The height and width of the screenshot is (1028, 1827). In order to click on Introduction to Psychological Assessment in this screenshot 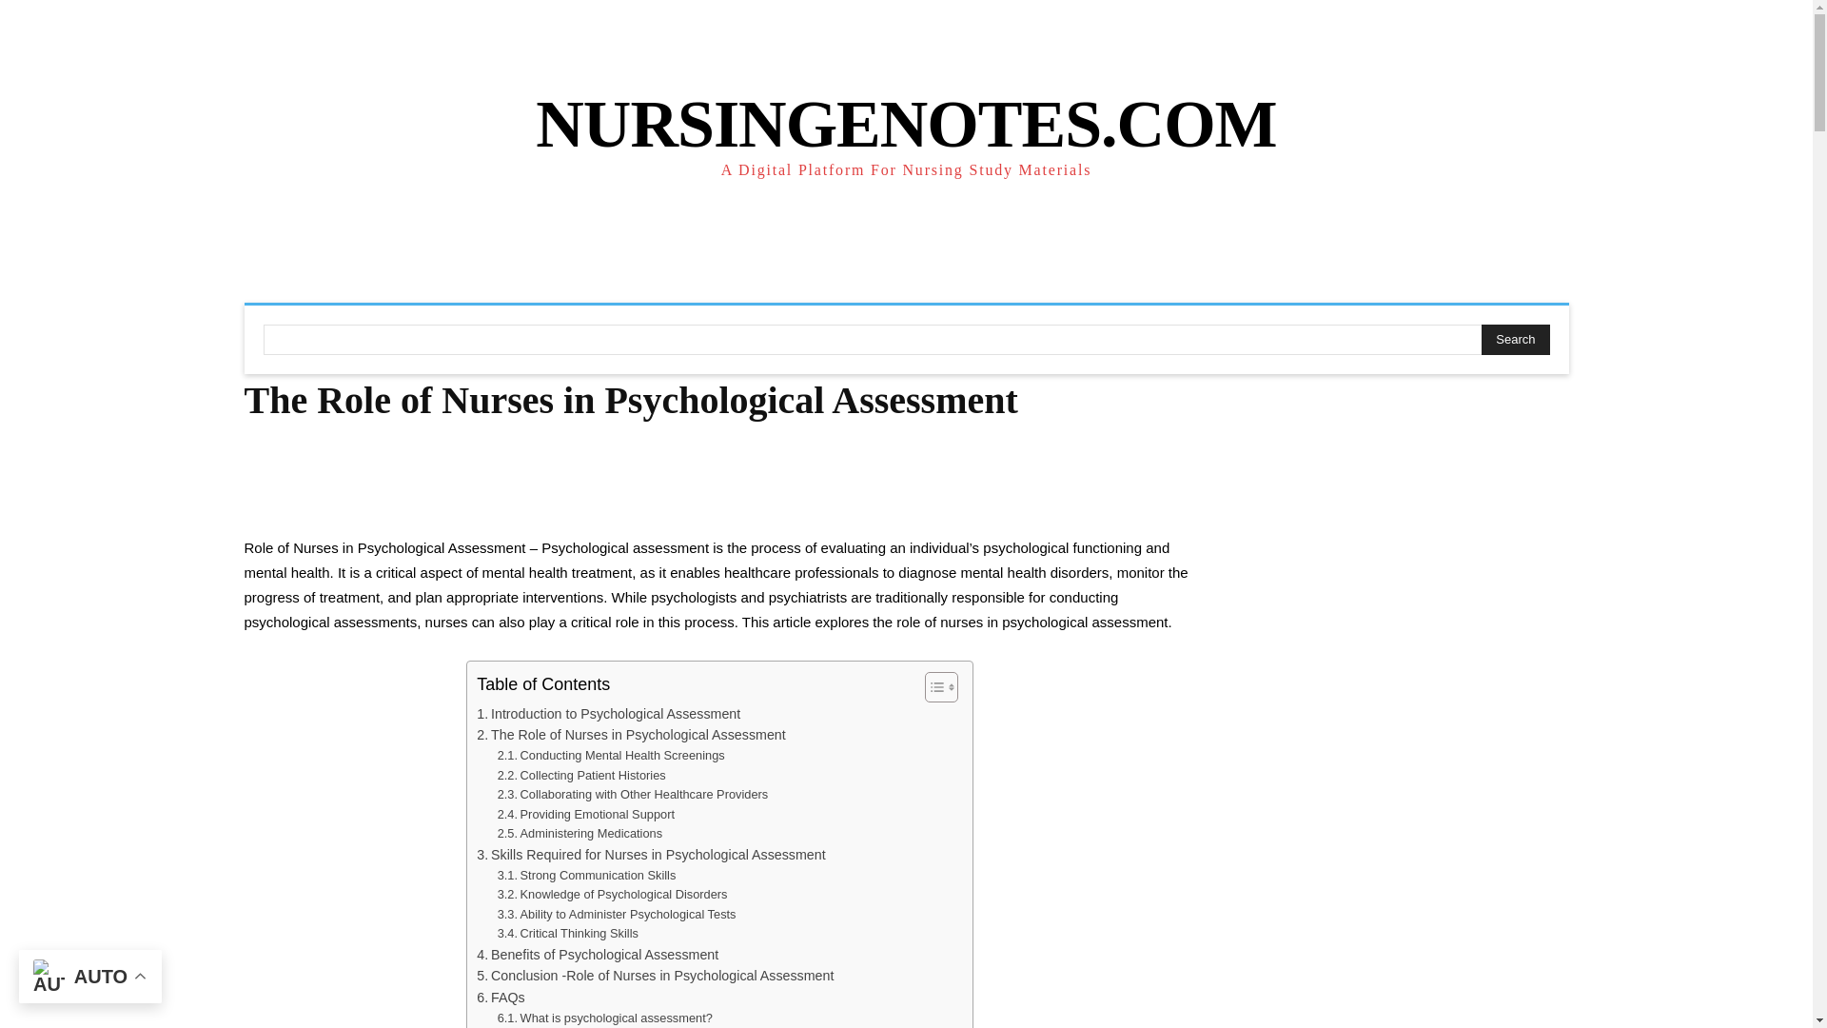, I will do `click(608, 714)`.